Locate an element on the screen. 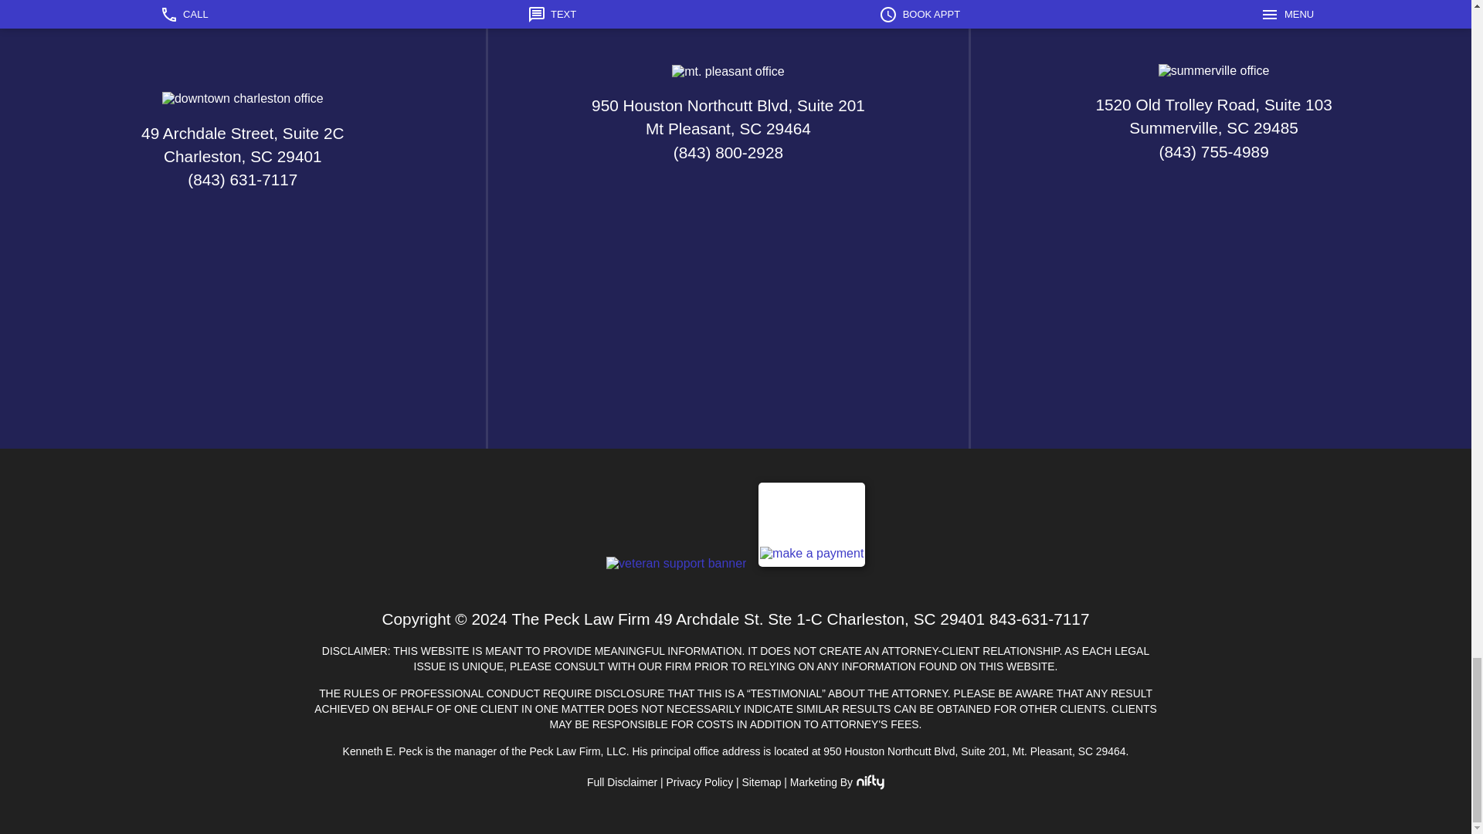 The width and height of the screenshot is (1483, 834). Privacy Policy is located at coordinates (700, 781).